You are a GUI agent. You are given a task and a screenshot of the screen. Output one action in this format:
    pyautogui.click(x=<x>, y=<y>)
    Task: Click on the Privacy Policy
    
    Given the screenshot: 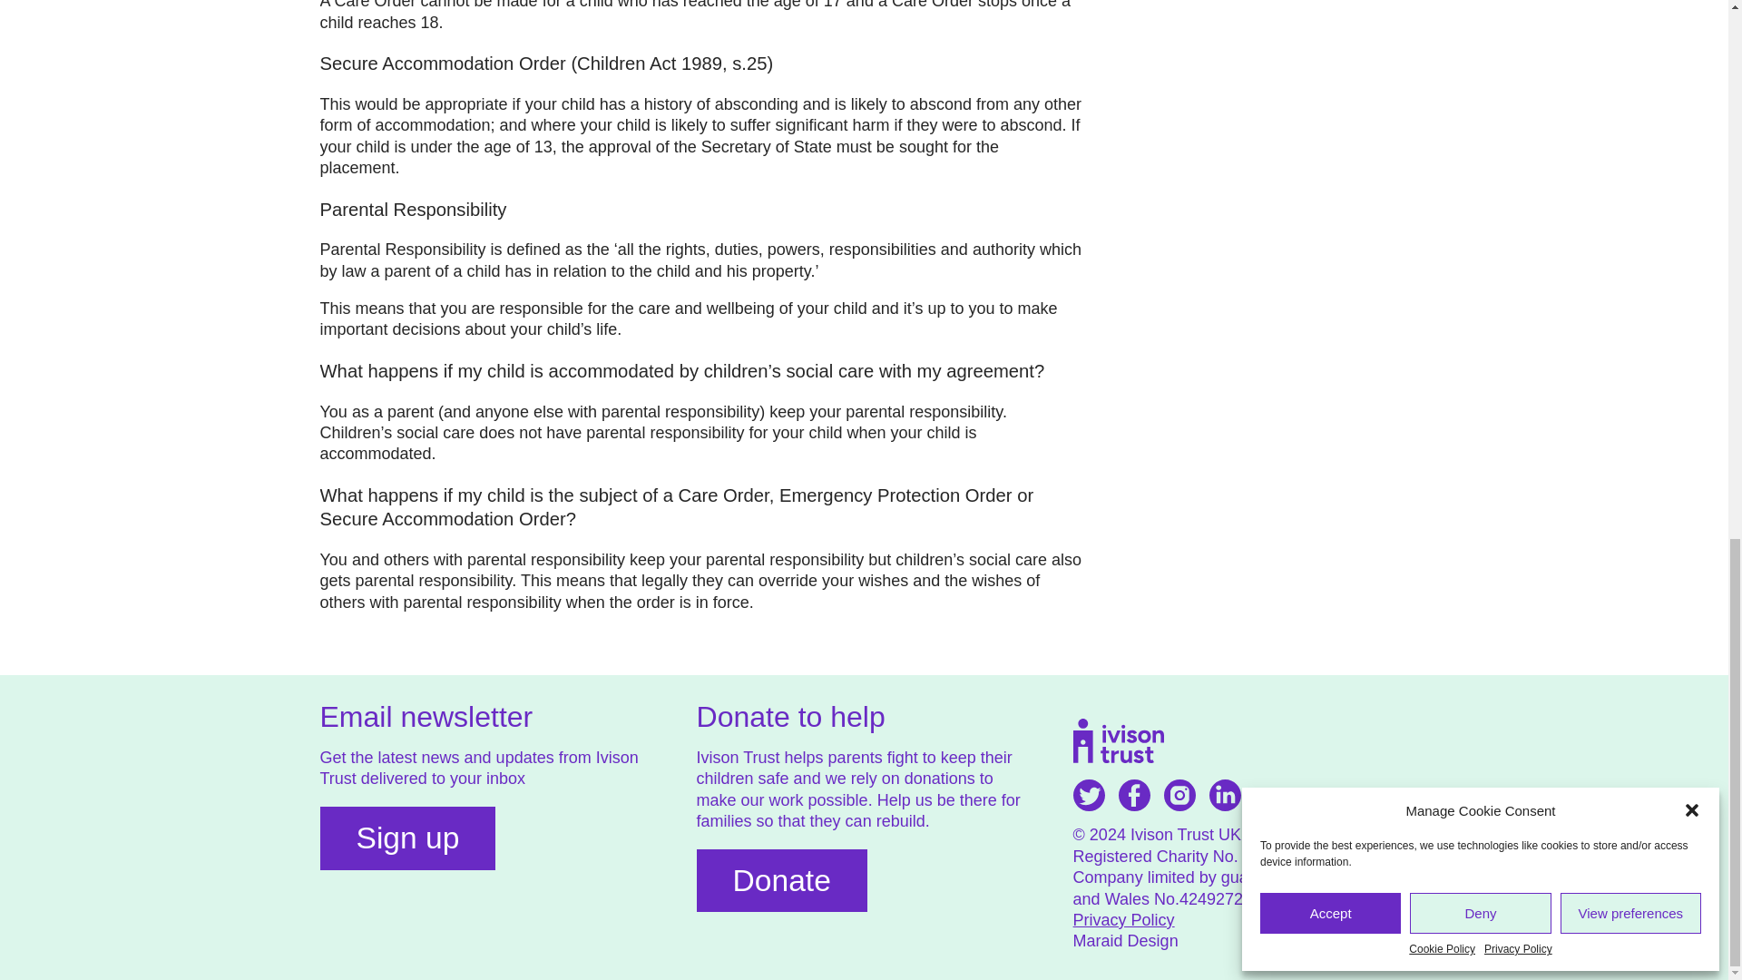 What is the action you would take?
    pyautogui.click(x=1123, y=920)
    